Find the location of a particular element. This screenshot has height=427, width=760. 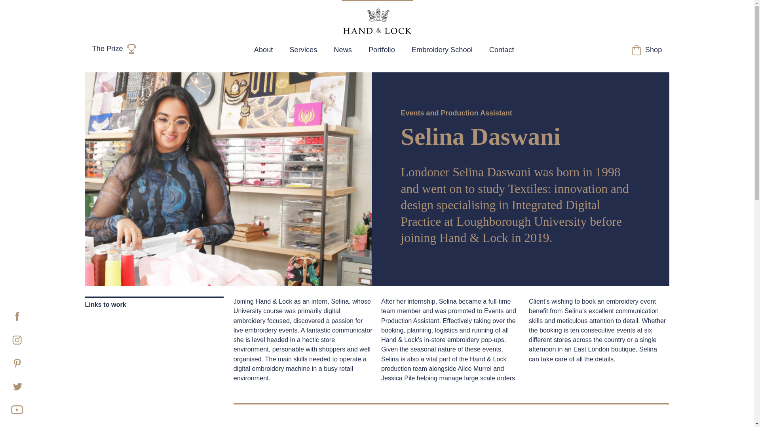

Instagram is located at coordinates (14, 337).